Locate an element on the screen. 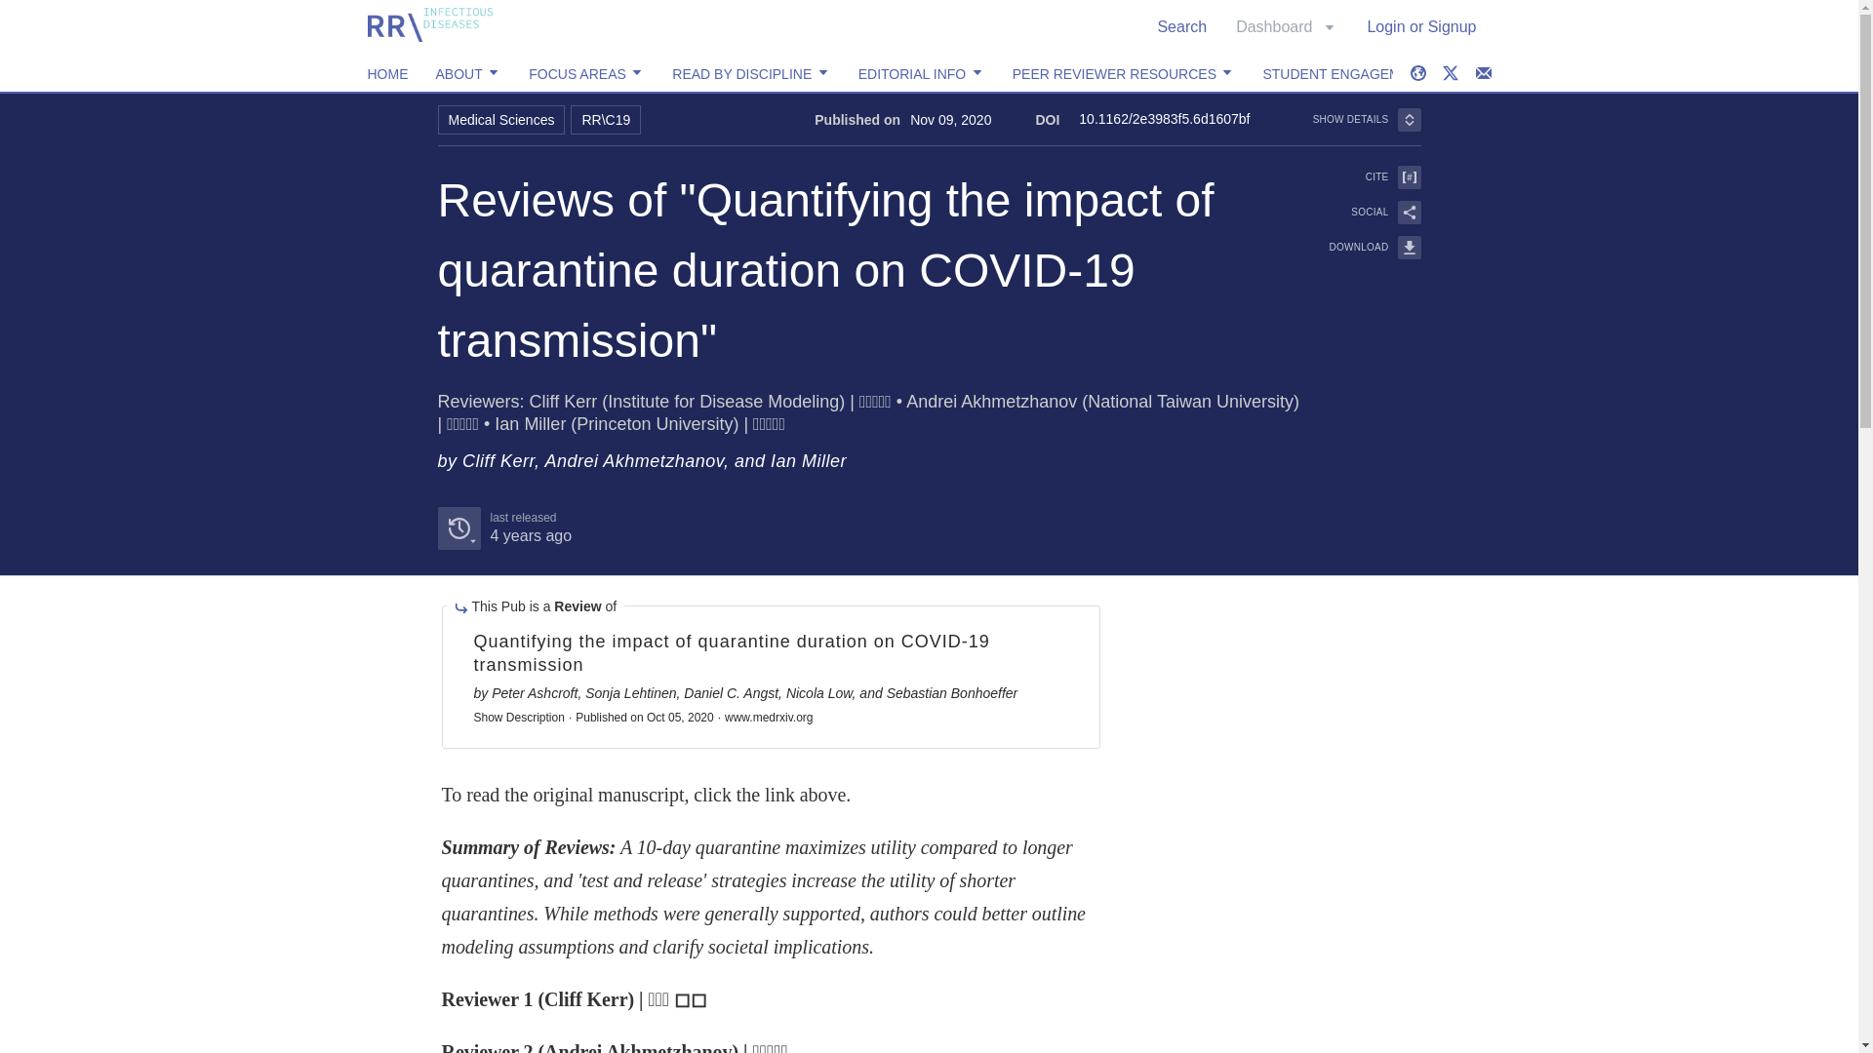  SOCIAL is located at coordinates (1181, 26).